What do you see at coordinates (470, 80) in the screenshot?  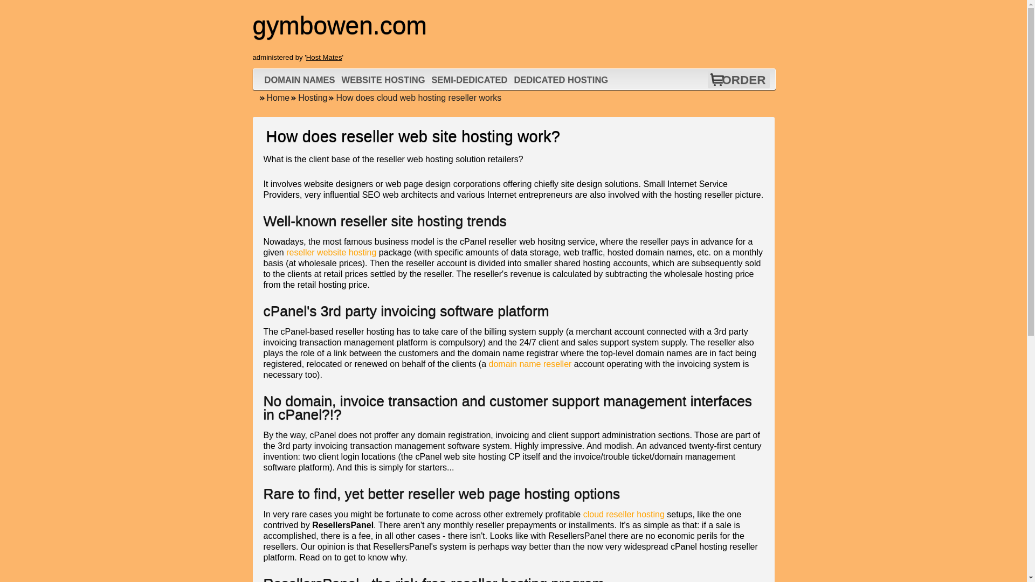 I see `SEMI-DEDICATED` at bounding box center [470, 80].